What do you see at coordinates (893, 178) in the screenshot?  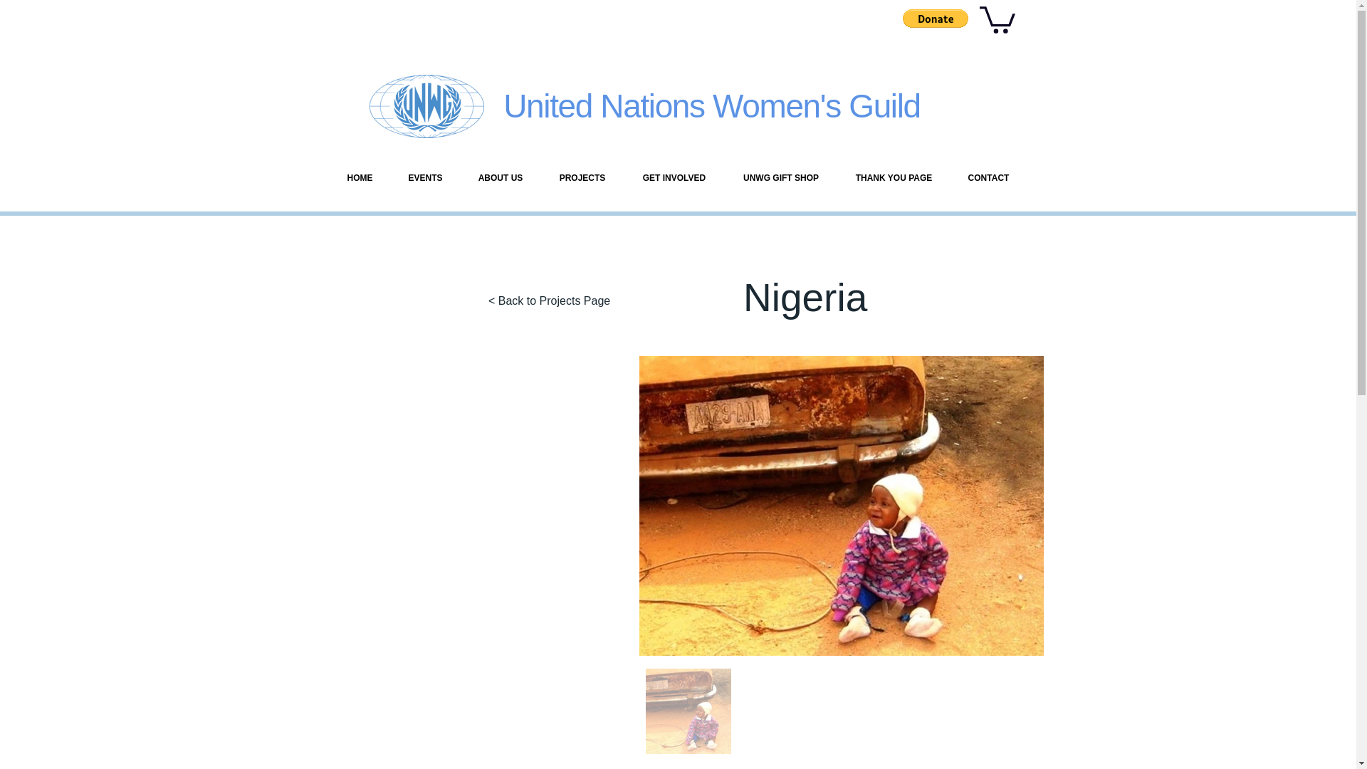 I see `THANK YOU PAGE` at bounding box center [893, 178].